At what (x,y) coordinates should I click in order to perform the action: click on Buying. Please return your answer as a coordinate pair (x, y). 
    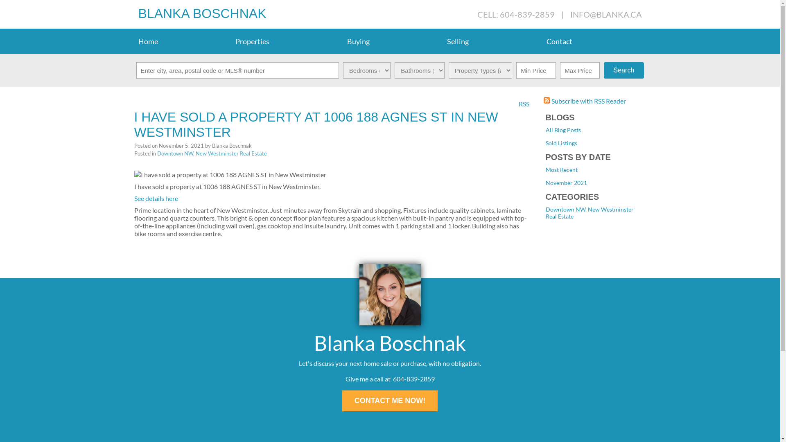
    Looking at the image, I should click on (393, 41).